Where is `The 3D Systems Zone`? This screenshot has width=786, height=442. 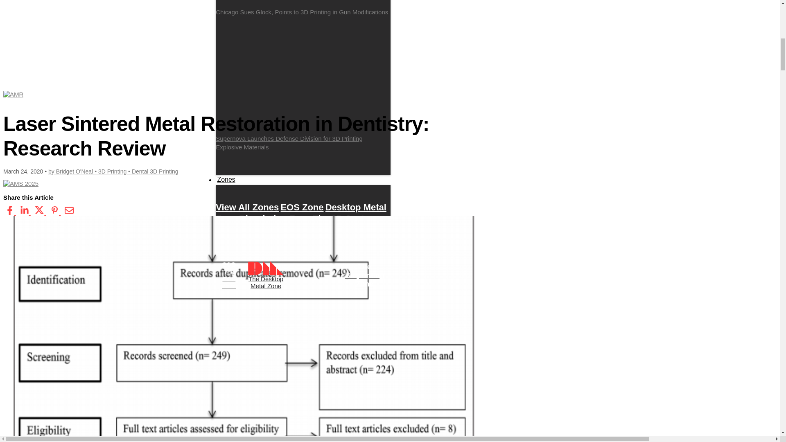 The 3D Systems Zone is located at coordinates (299, 224).